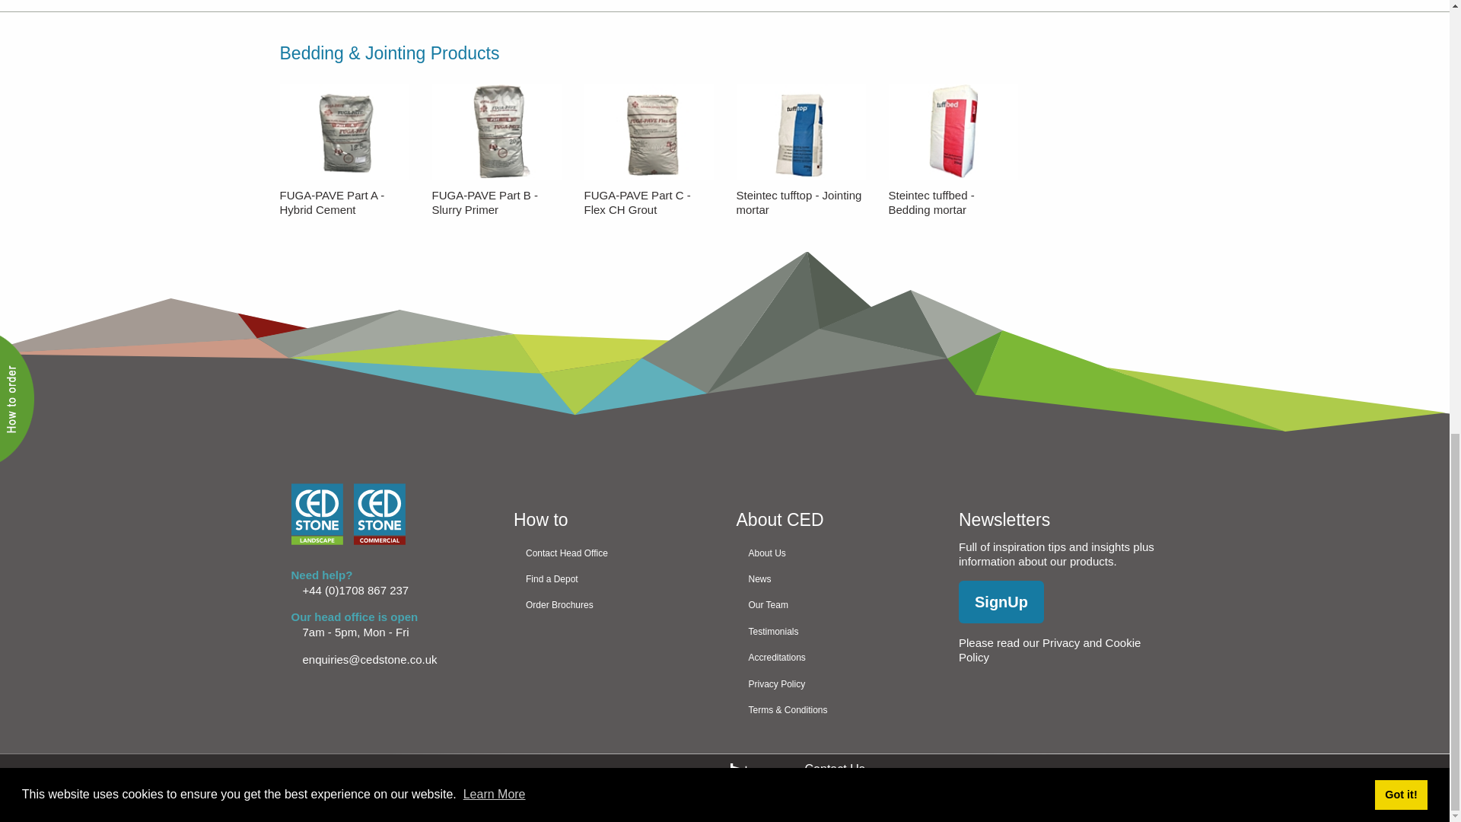 Image resolution: width=1461 pixels, height=822 pixels. I want to click on Head Office, so click(836, 683).